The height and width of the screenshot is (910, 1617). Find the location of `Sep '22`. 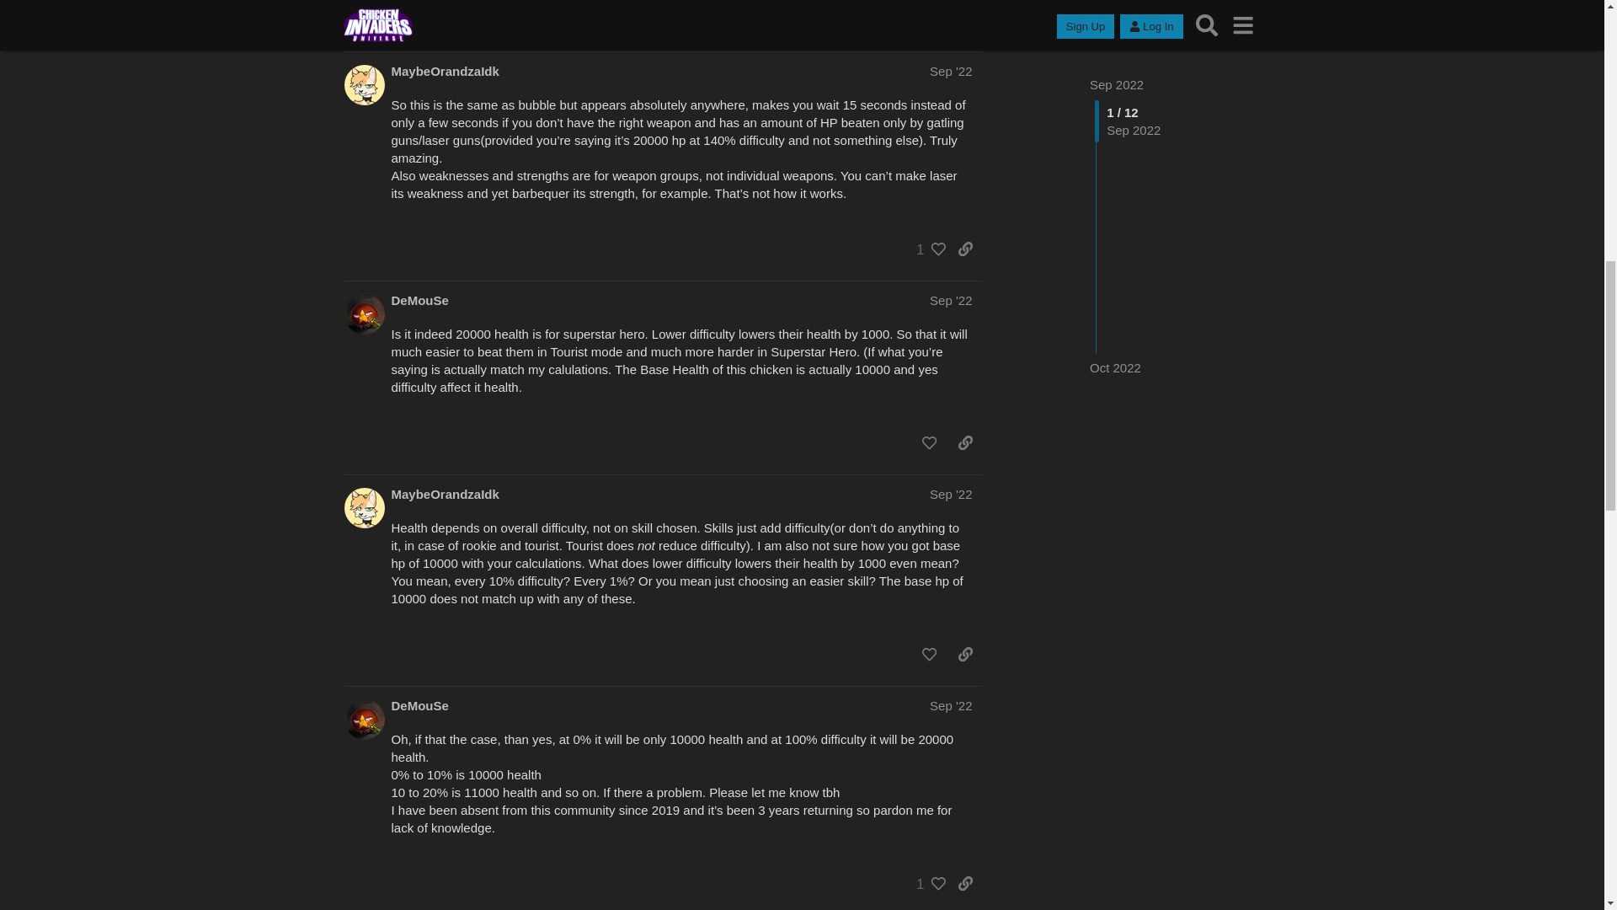

Sep '22 is located at coordinates (950, 71).